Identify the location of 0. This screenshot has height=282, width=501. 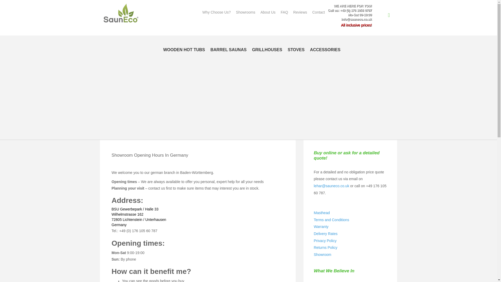
(391, 16).